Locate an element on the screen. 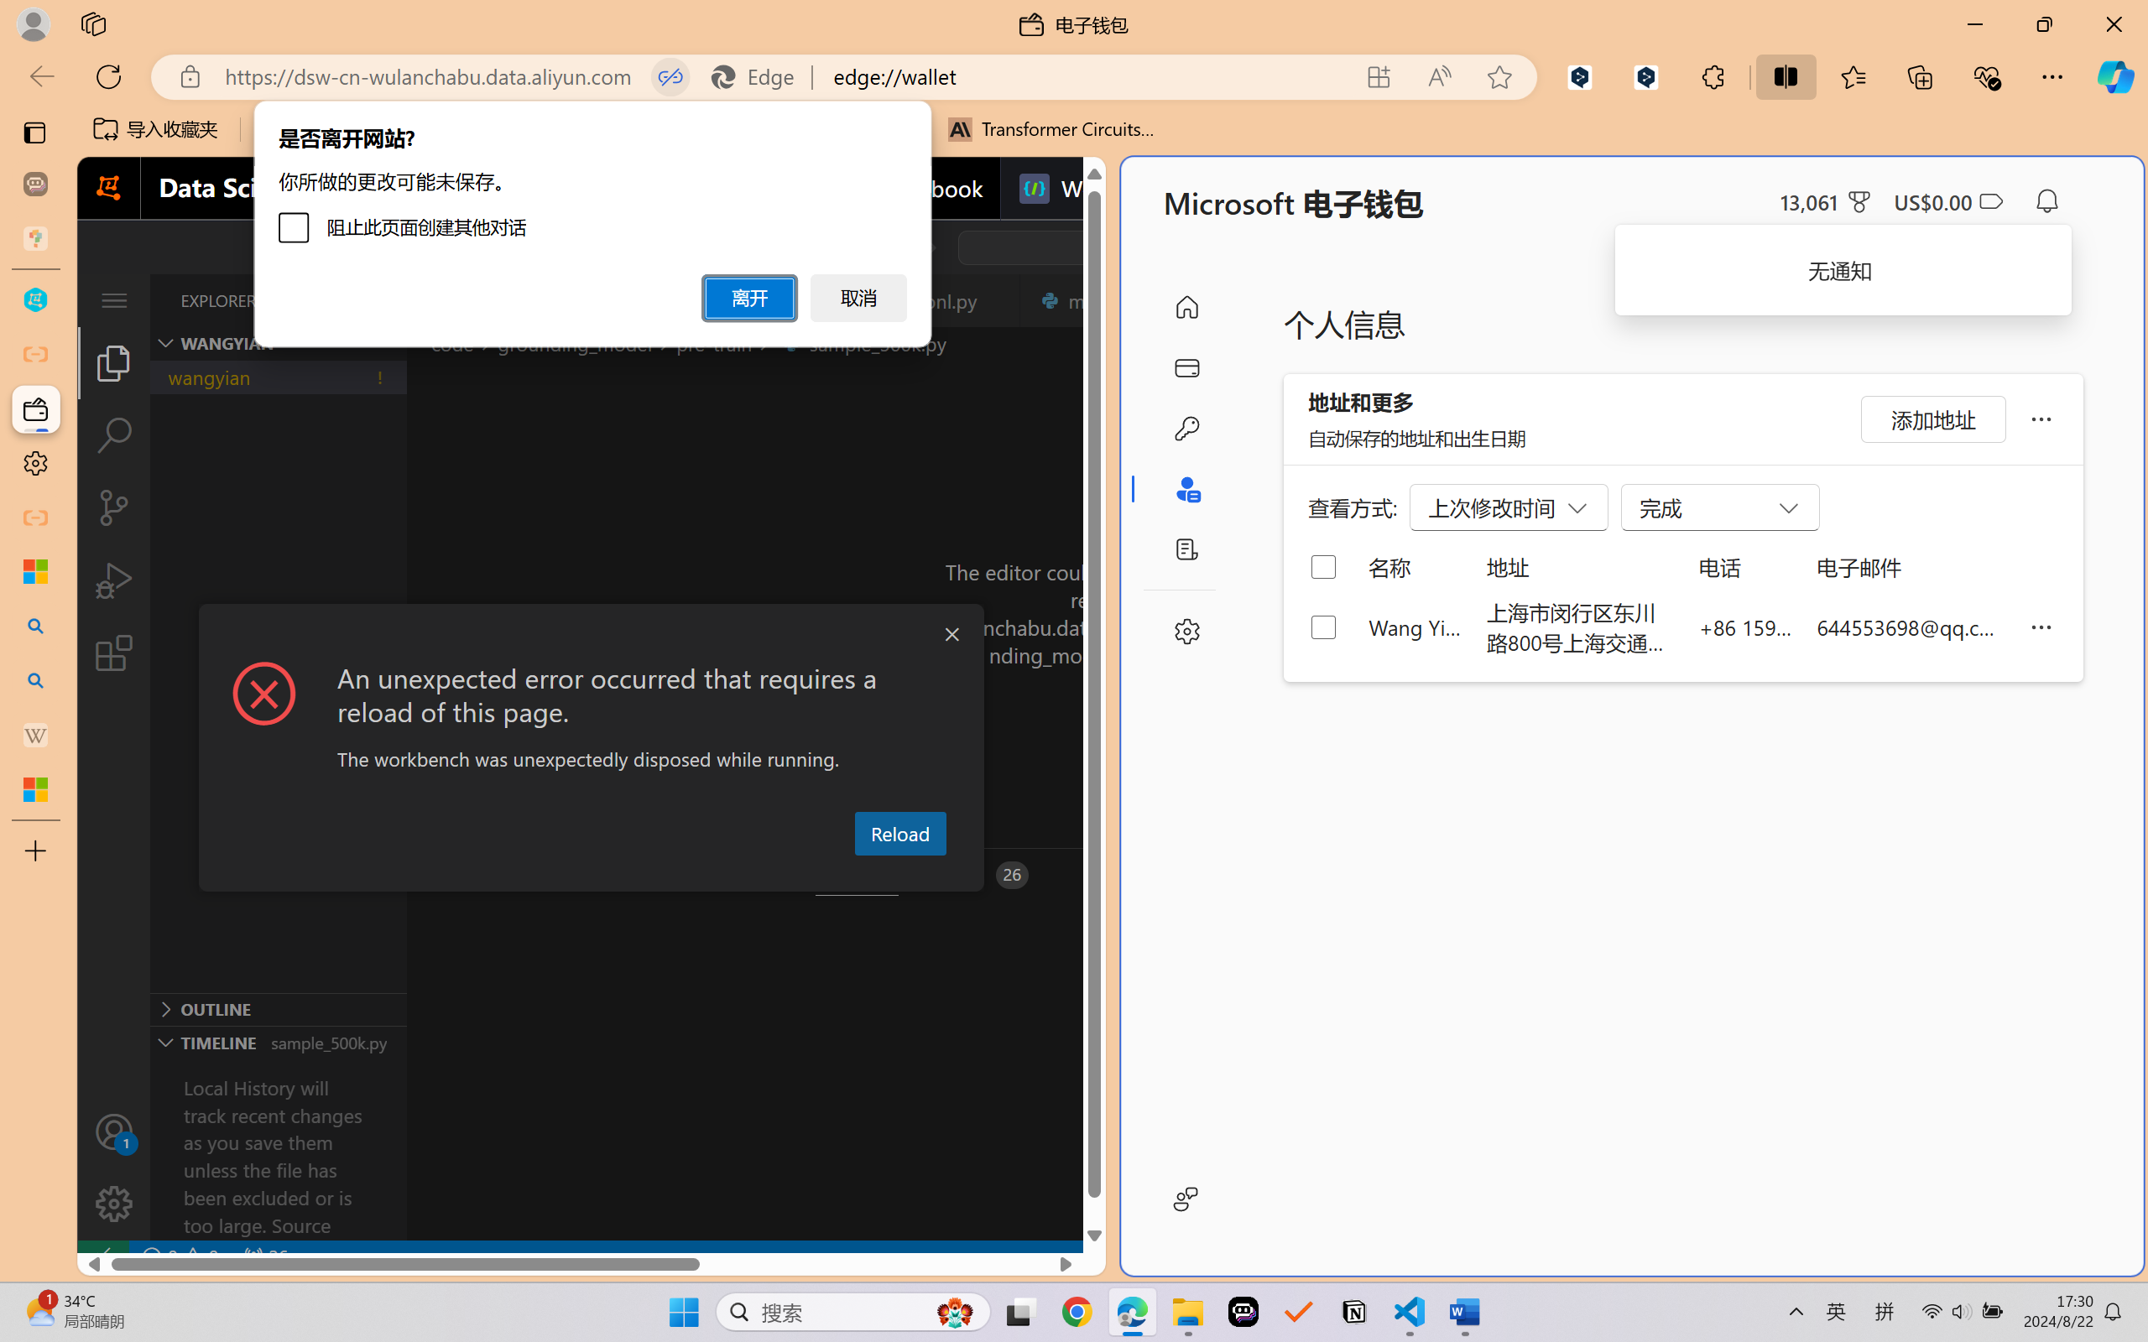 The height and width of the screenshot is (1342, 2148). Explorer (Ctrl+Shift+E) is located at coordinates (114, 362).